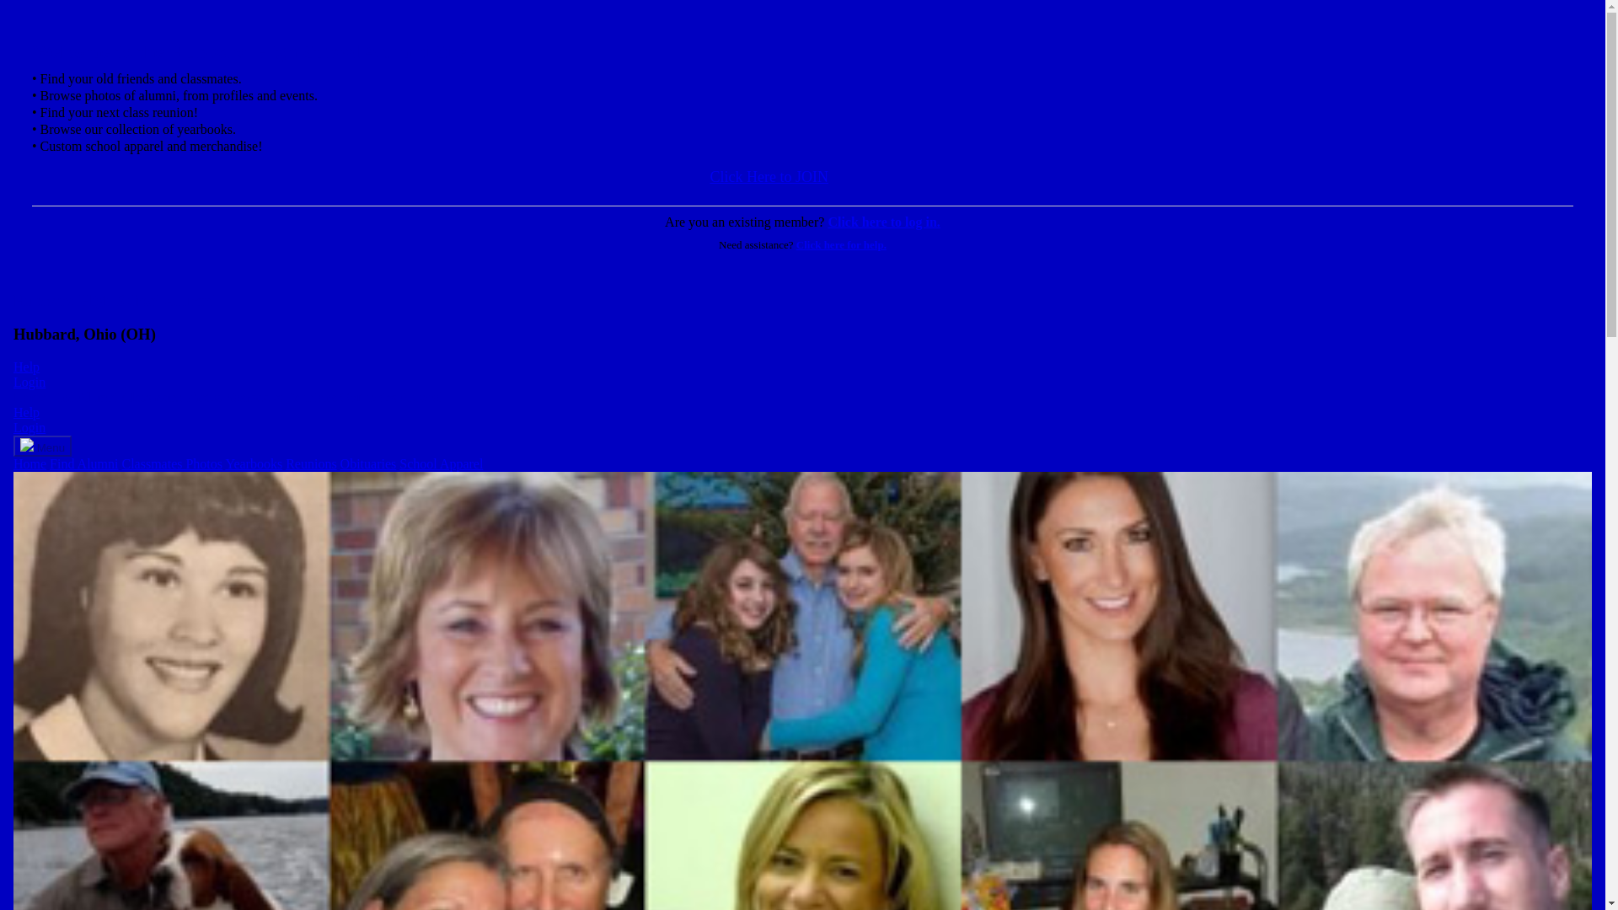 Image resolution: width=1618 pixels, height=910 pixels. What do you see at coordinates (29, 463) in the screenshot?
I see `Home` at bounding box center [29, 463].